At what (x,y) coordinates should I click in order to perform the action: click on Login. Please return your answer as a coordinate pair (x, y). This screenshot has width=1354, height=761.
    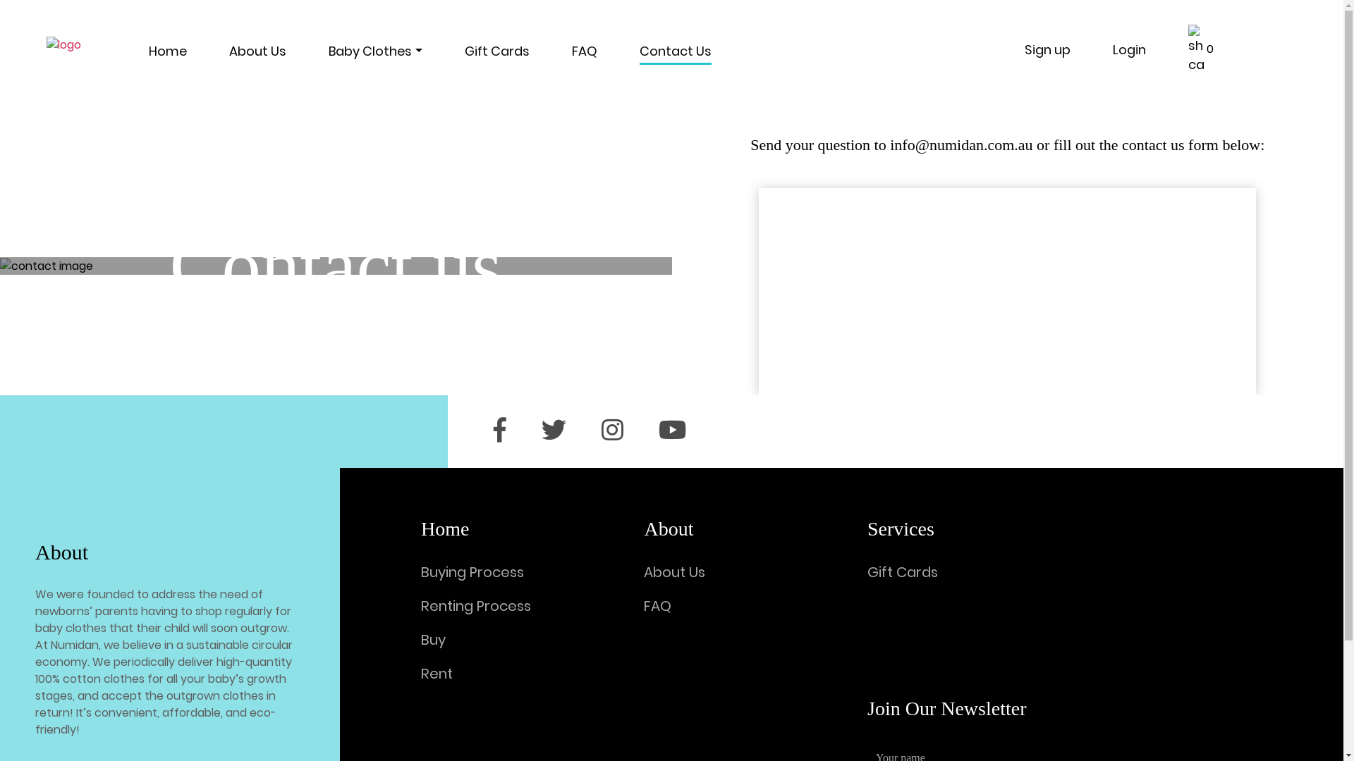
    Looking at the image, I should click on (1130, 49).